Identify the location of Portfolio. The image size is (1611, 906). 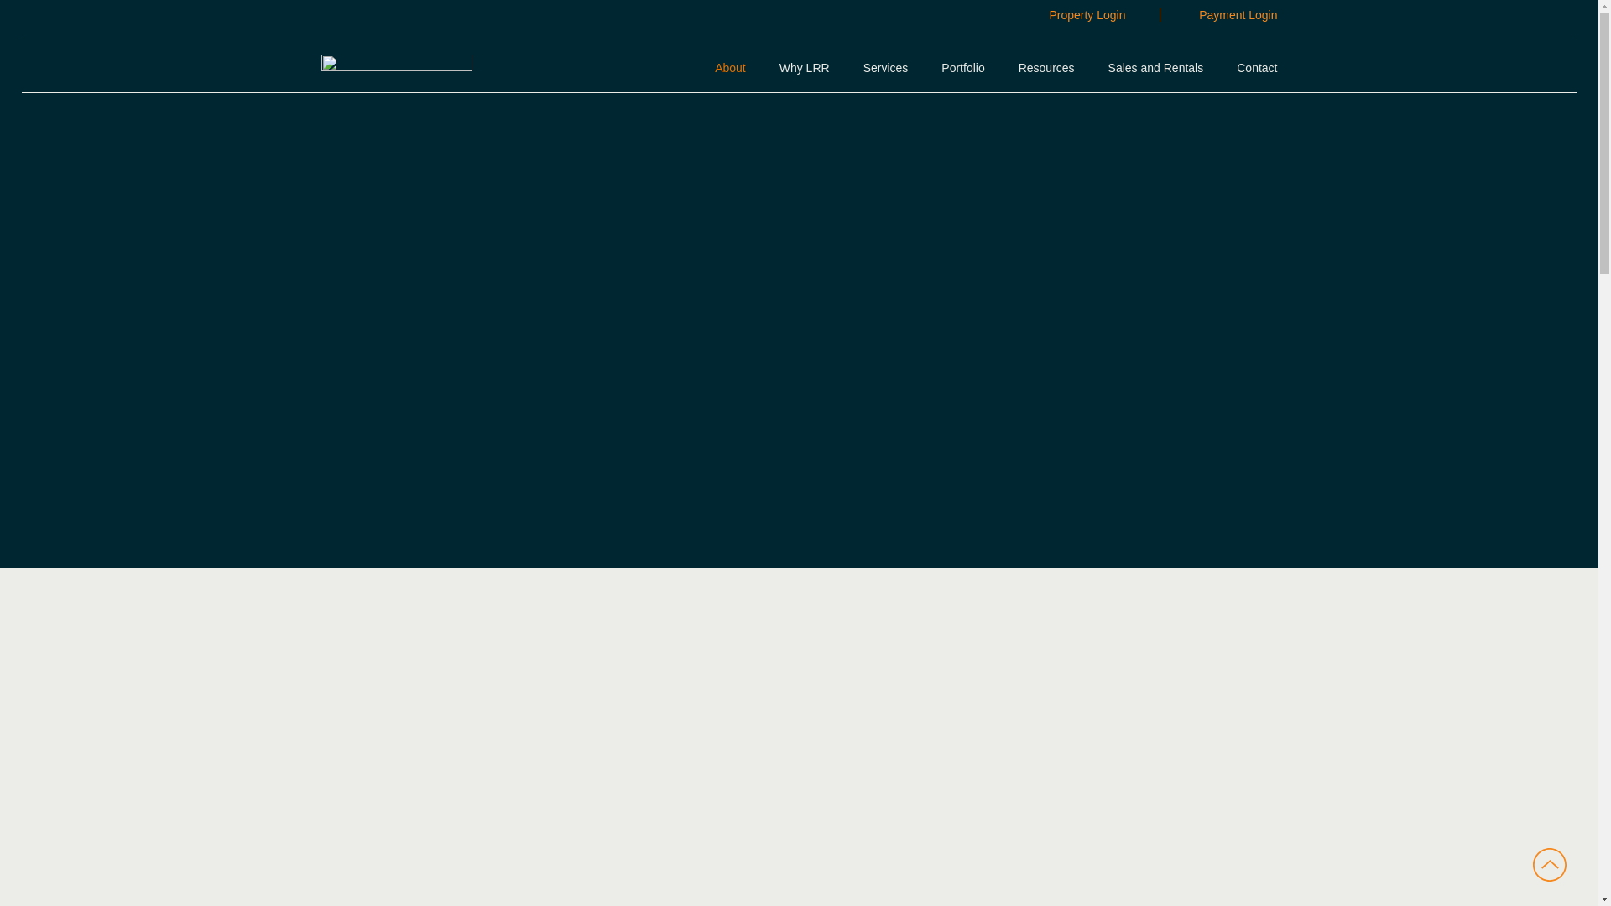
(962, 67).